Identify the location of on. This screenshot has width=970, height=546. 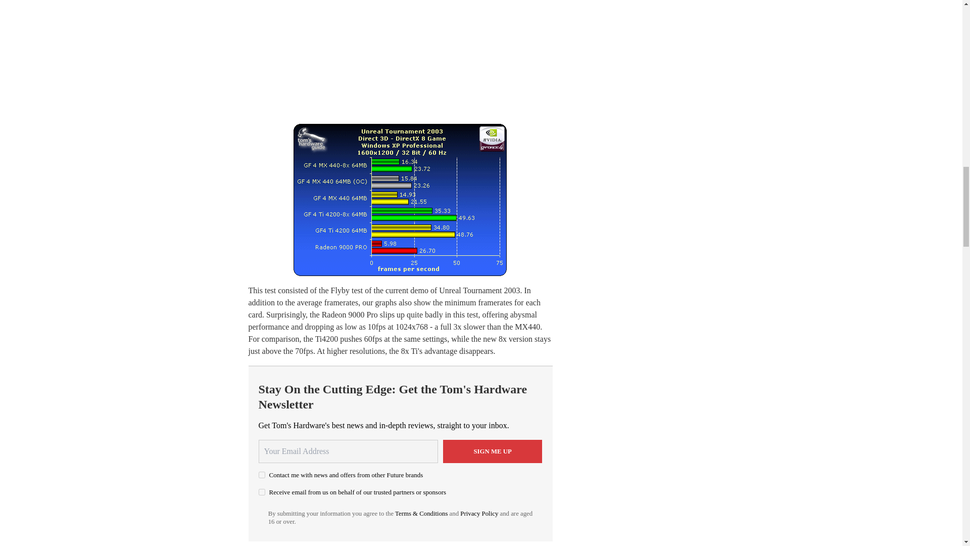
(262, 491).